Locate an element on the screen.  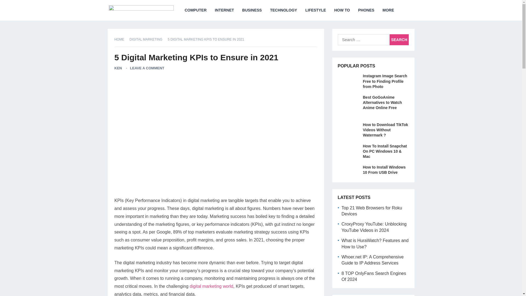
INTERNET is located at coordinates (224, 10).